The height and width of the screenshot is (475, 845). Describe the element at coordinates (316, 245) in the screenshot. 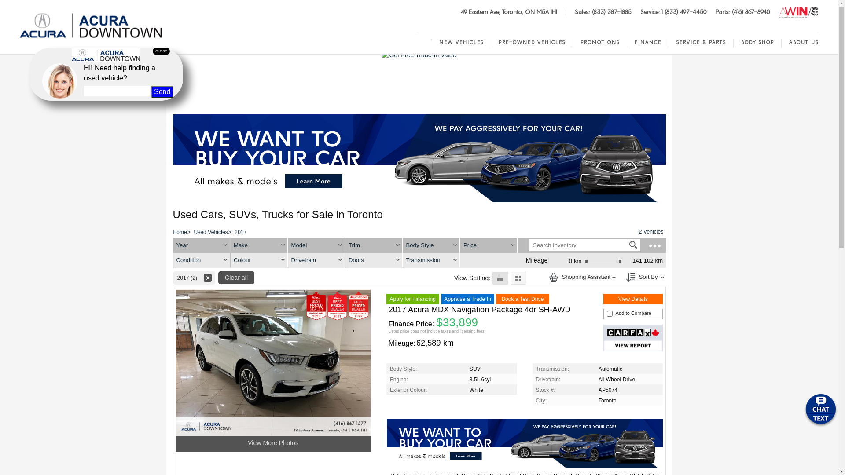

I see `Model` at that location.